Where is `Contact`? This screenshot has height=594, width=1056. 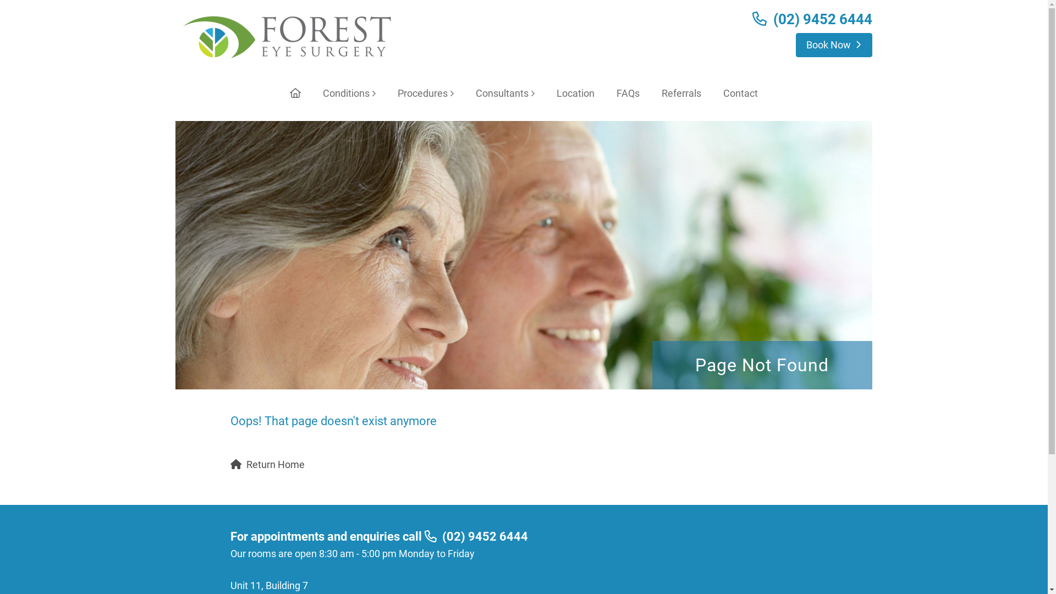 Contact is located at coordinates (740, 94).